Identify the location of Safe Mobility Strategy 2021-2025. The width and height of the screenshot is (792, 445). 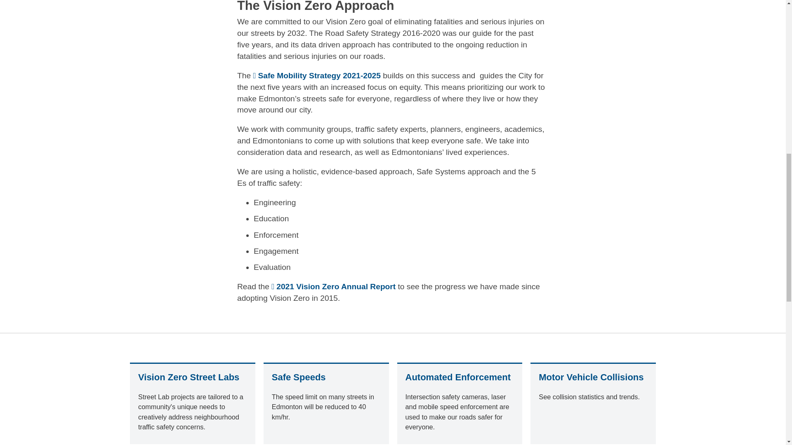
(317, 75).